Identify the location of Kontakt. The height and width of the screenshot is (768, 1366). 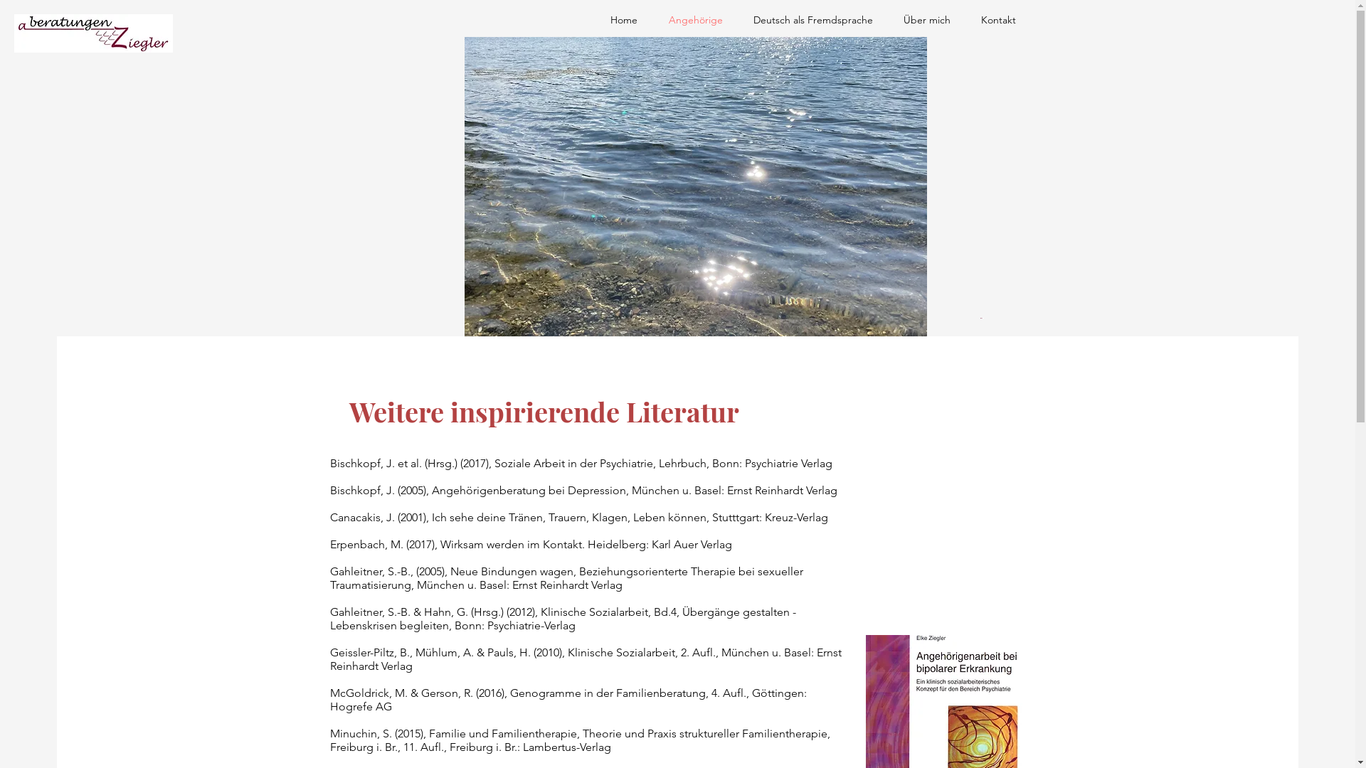
(993, 20).